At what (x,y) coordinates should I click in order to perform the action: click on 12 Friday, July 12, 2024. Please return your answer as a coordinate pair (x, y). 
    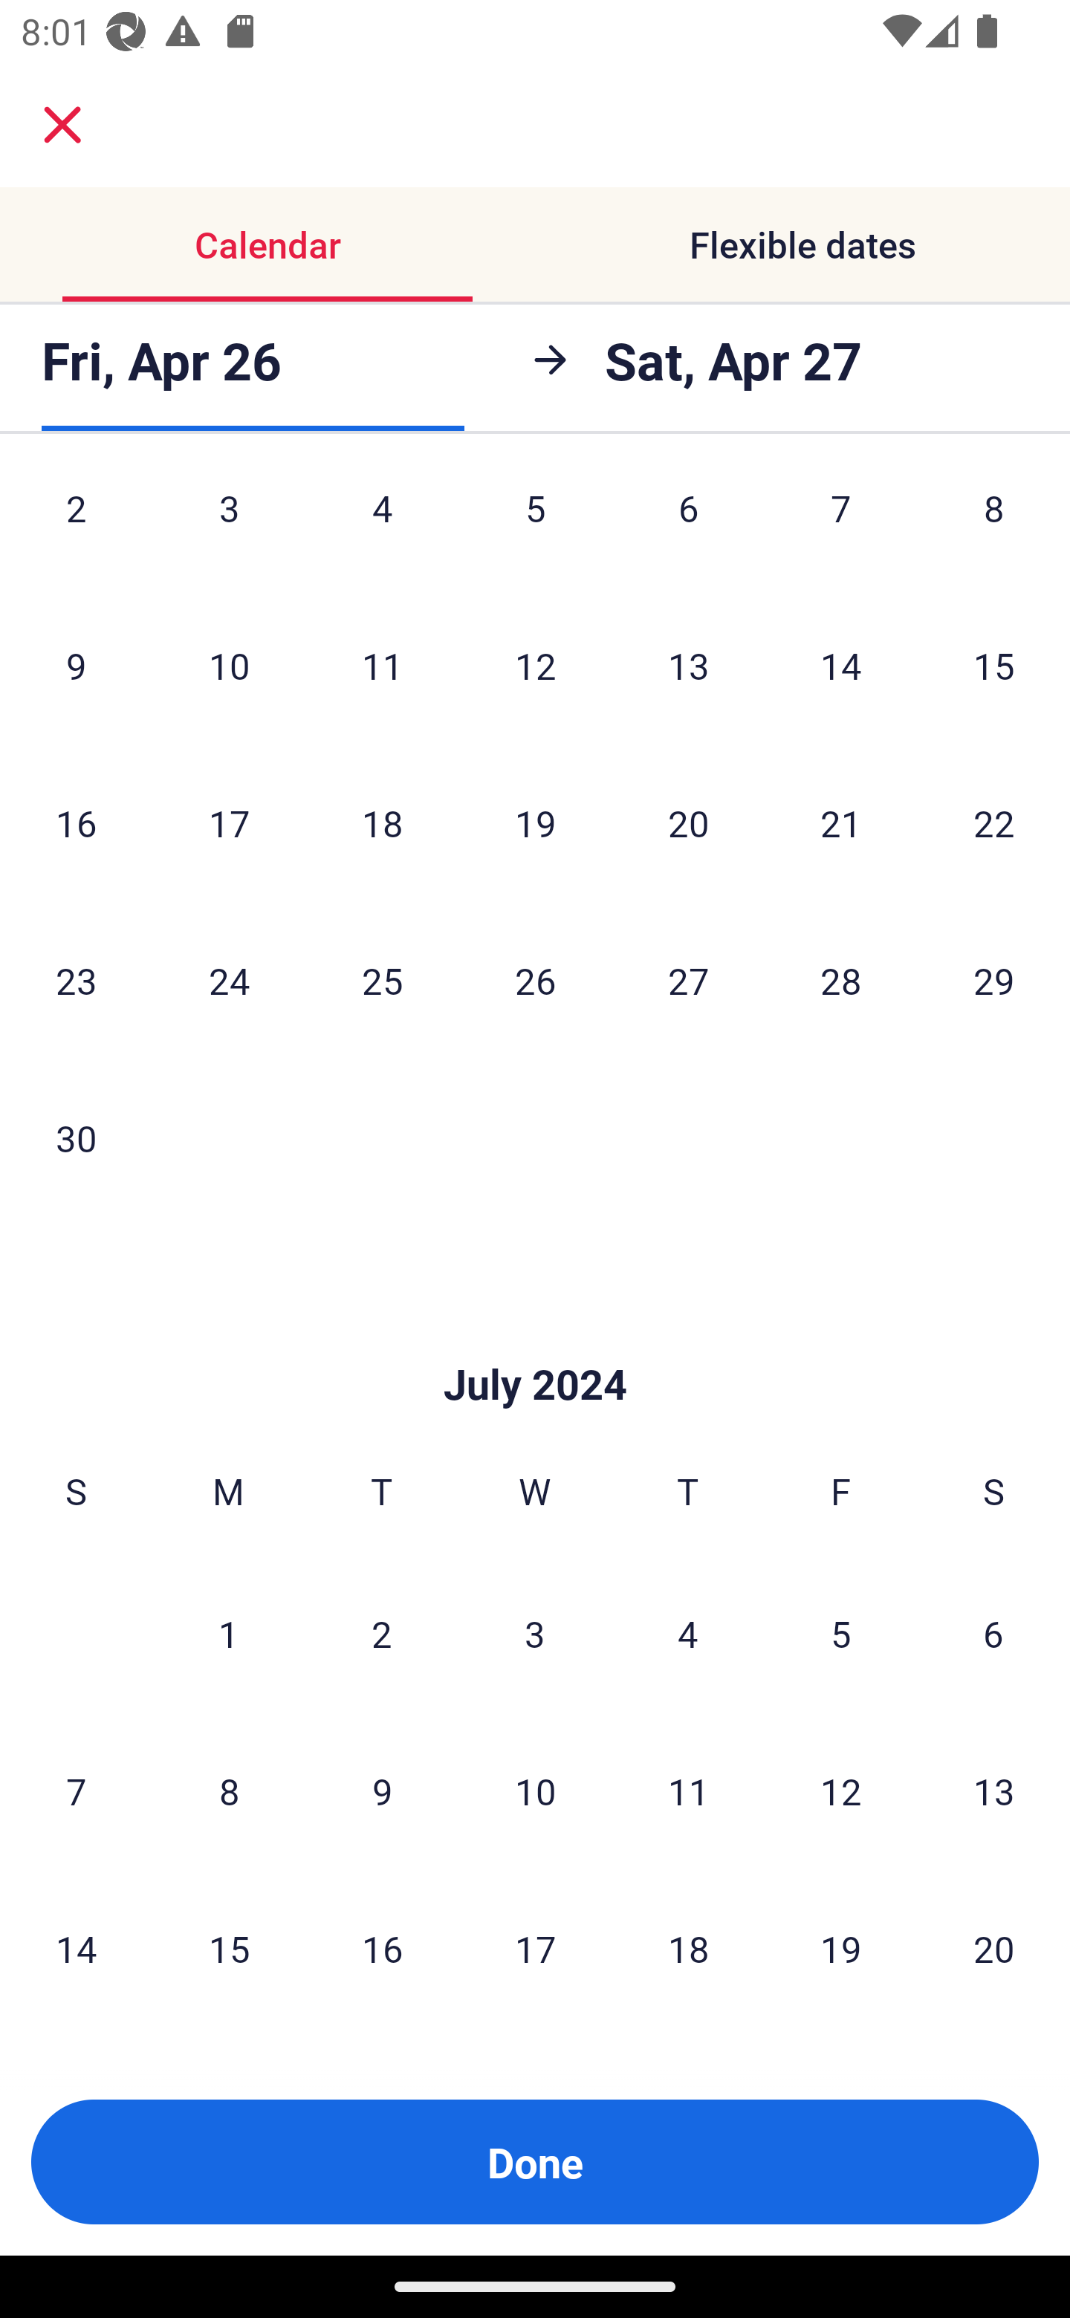
    Looking at the image, I should click on (841, 1791).